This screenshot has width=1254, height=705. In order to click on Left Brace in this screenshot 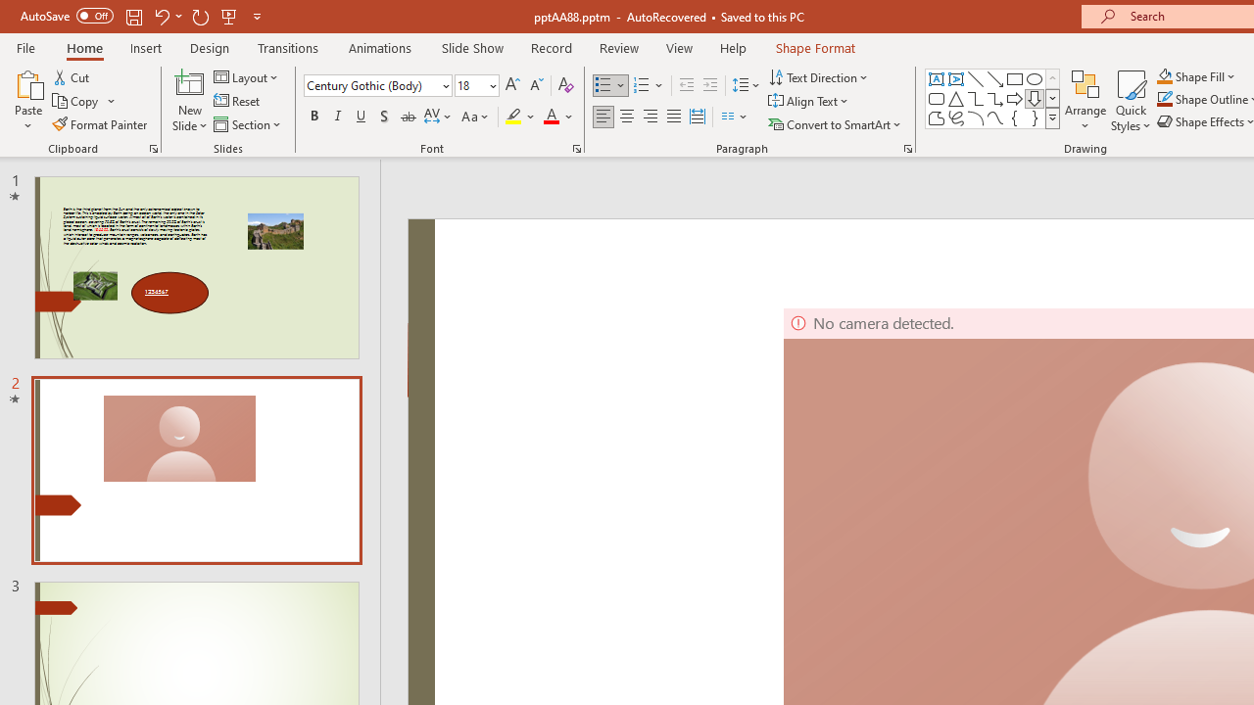, I will do `click(1015, 117)`.